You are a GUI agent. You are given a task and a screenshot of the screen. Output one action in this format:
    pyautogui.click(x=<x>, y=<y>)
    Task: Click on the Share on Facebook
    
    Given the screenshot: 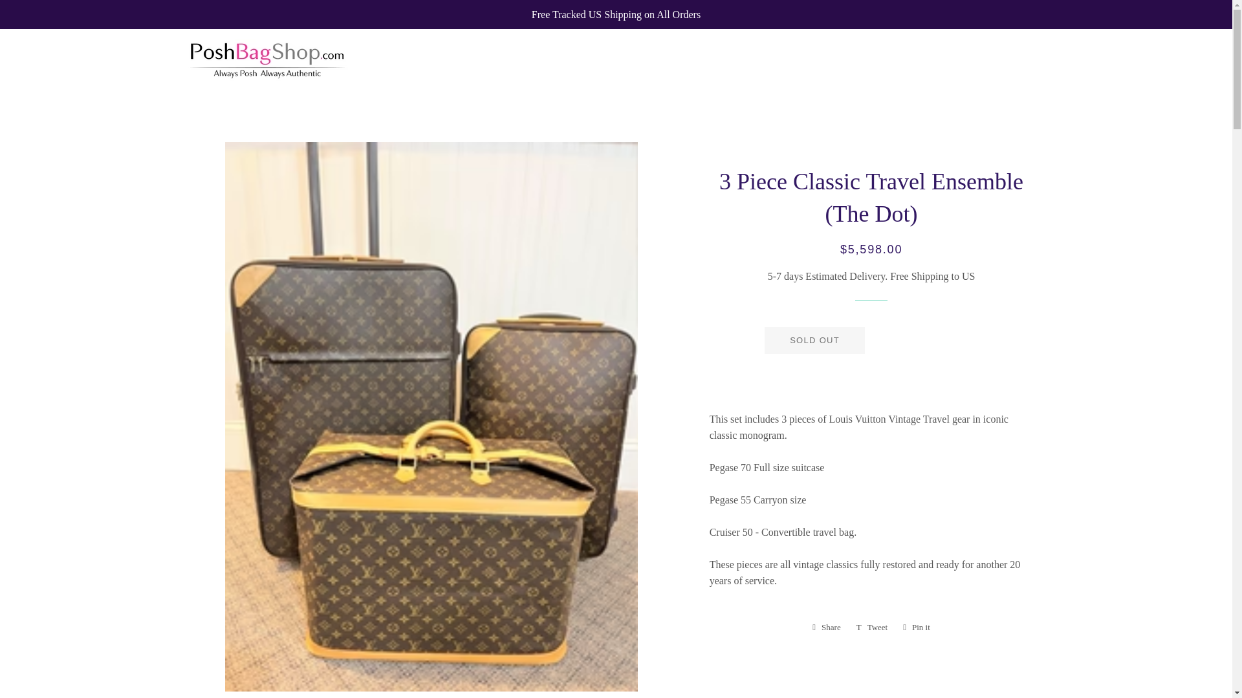 What is the action you would take?
    pyautogui.click(x=916, y=627)
    